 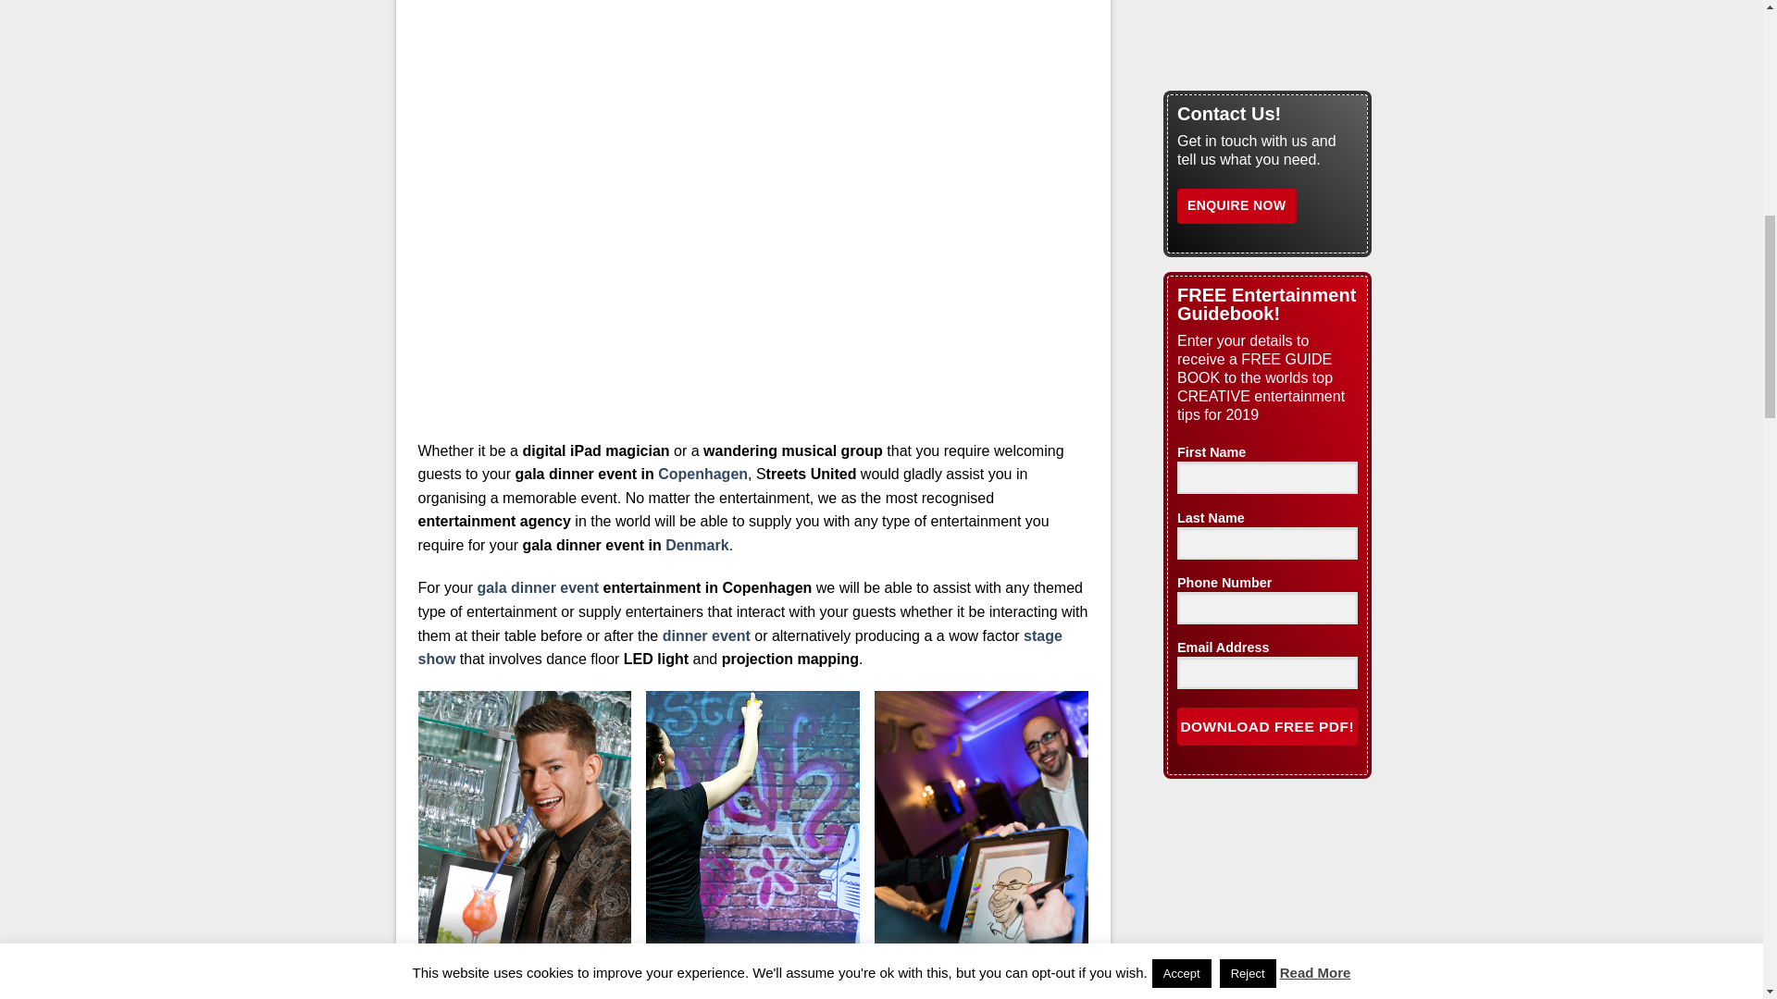 What do you see at coordinates (740, 647) in the screenshot?
I see `stage show` at bounding box center [740, 647].